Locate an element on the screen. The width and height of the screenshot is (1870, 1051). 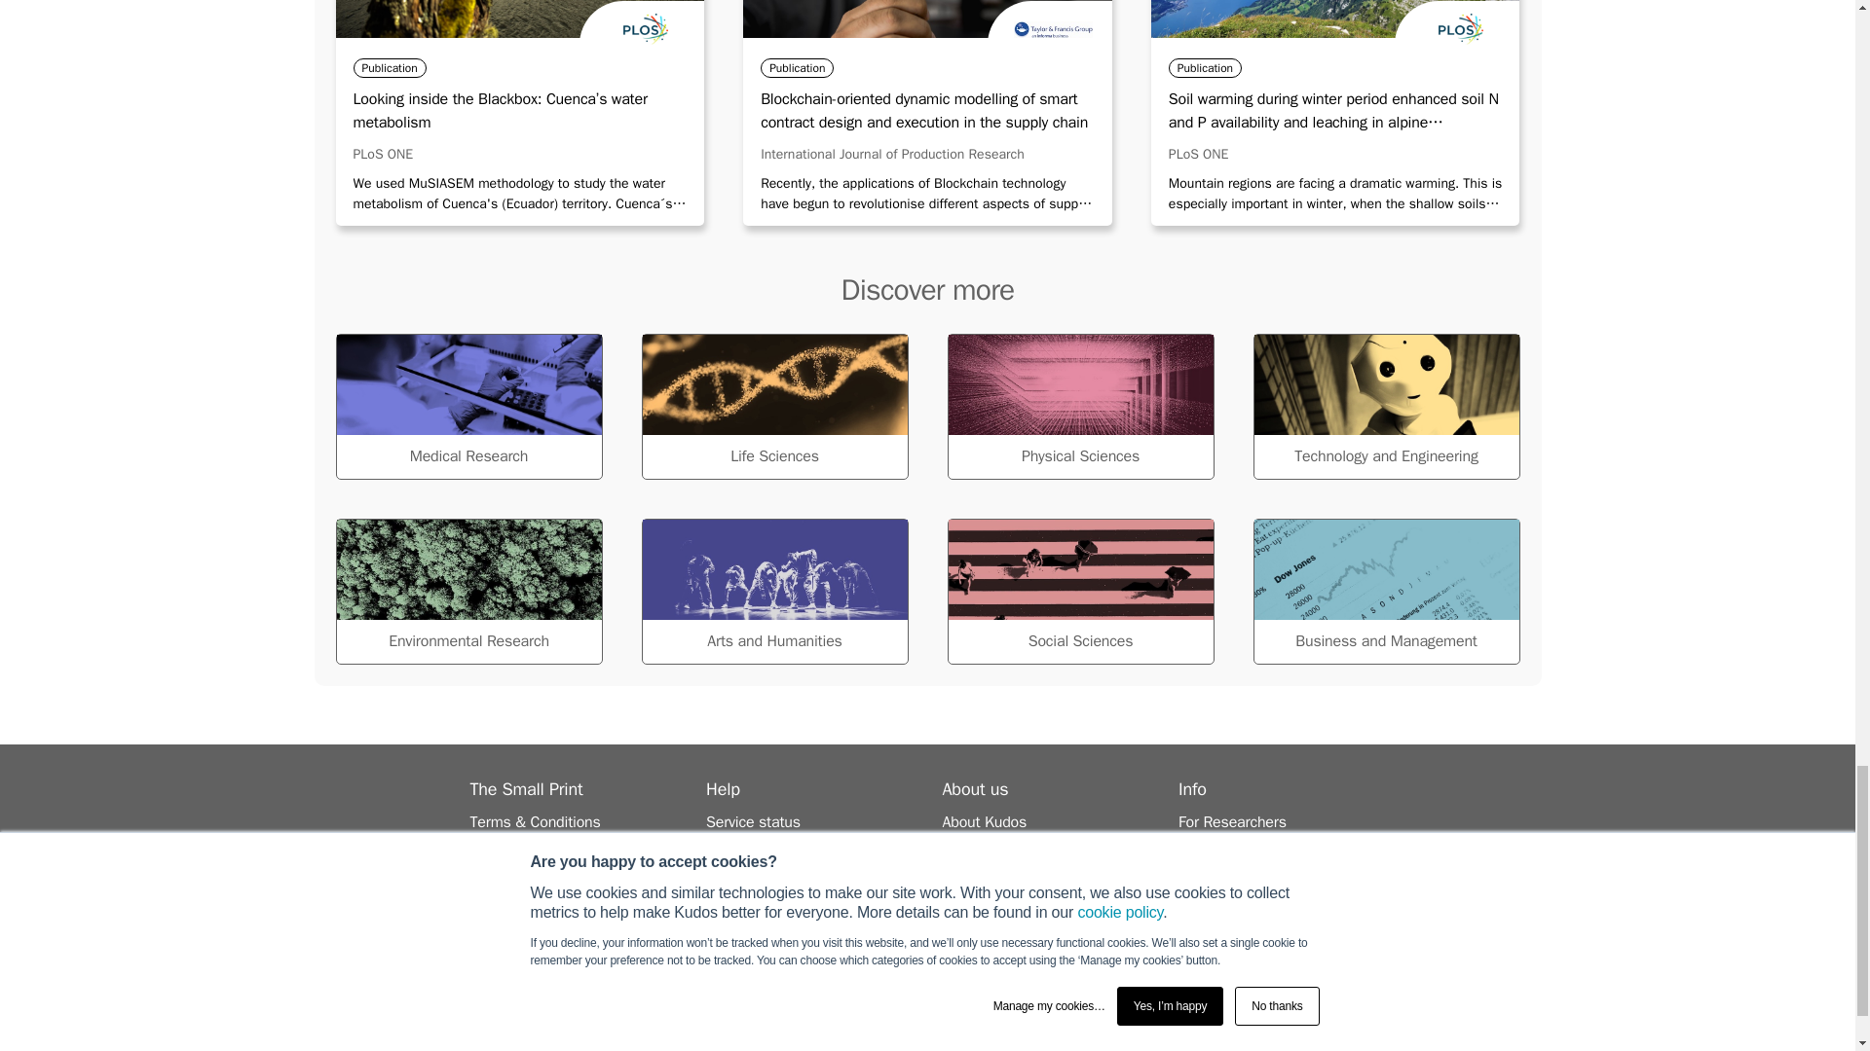
Life Sciences is located at coordinates (773, 407).